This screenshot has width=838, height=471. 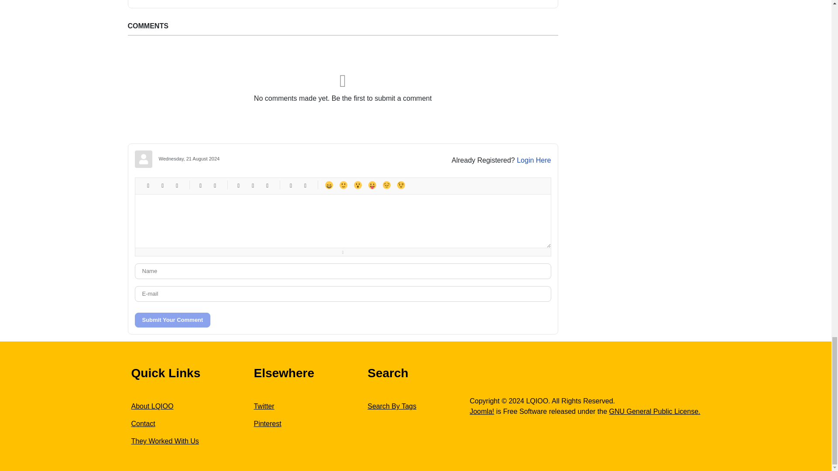 I want to click on Smile, so click(x=343, y=185).